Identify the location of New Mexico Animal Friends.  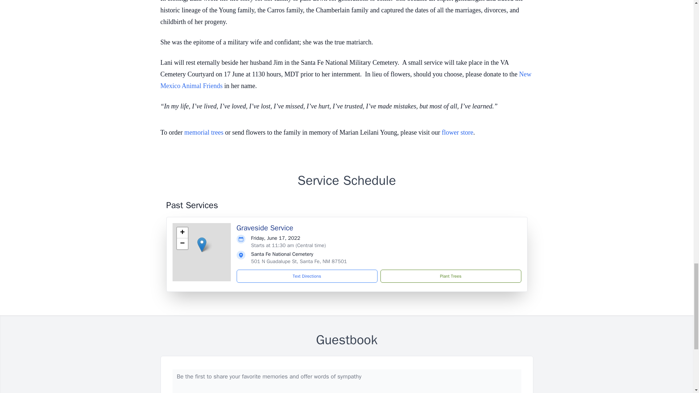
(345, 80).